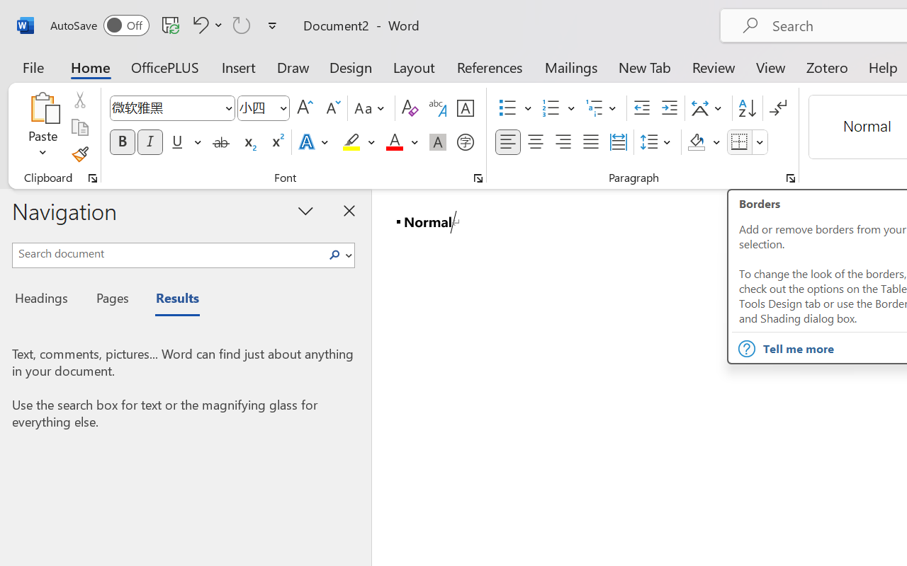 This screenshot has height=566, width=907. Describe the element at coordinates (283, 108) in the screenshot. I see `Open` at that location.